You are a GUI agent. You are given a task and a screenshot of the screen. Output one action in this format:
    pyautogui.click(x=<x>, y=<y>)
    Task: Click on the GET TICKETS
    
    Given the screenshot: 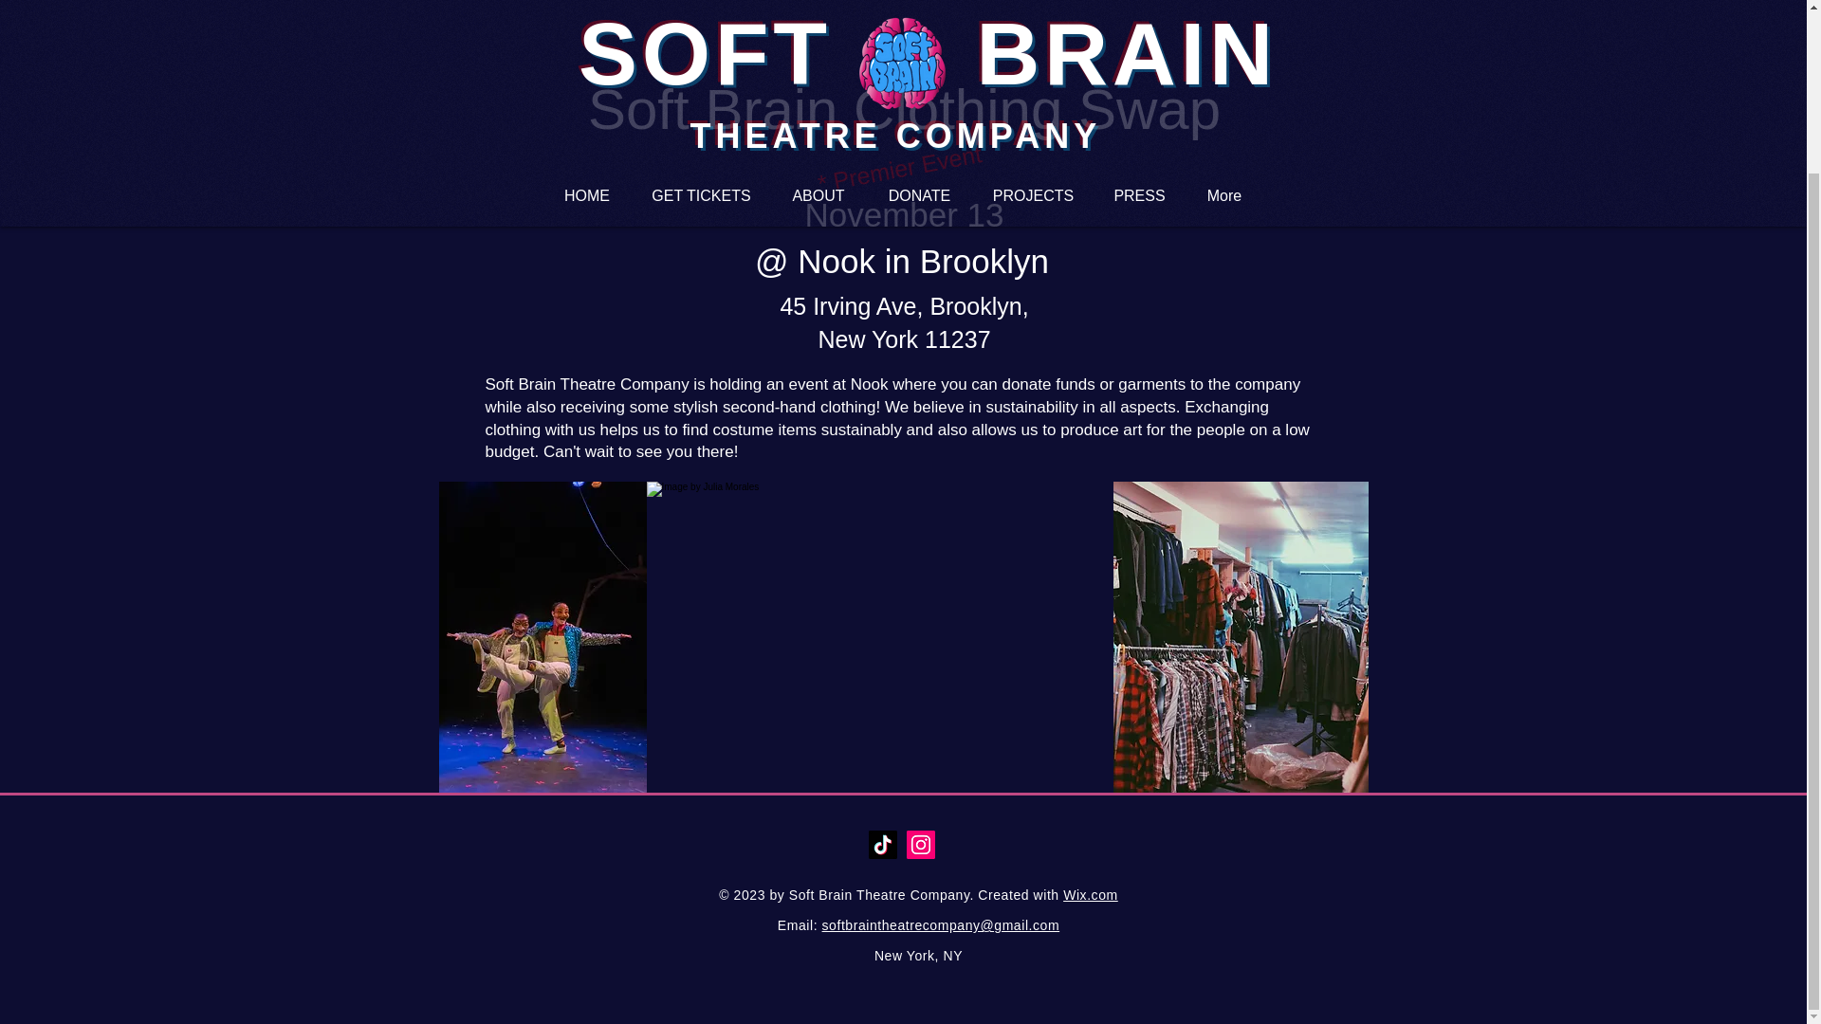 What is the action you would take?
    pyautogui.click(x=701, y=4)
    